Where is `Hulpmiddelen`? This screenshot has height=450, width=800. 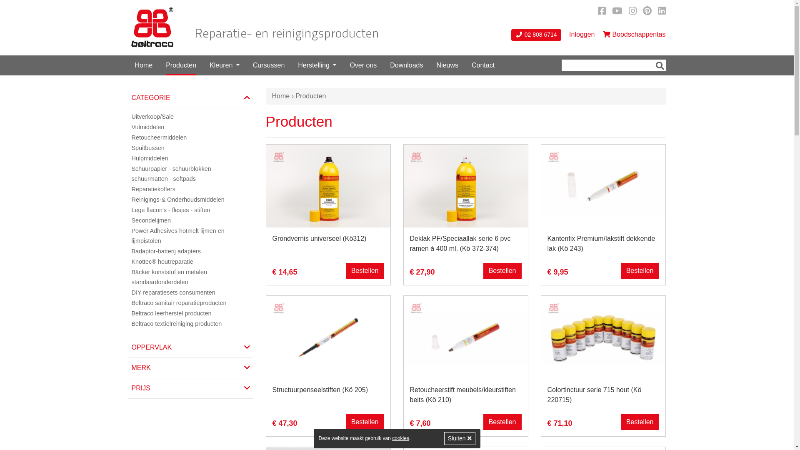 Hulpmiddelen is located at coordinates (191, 158).